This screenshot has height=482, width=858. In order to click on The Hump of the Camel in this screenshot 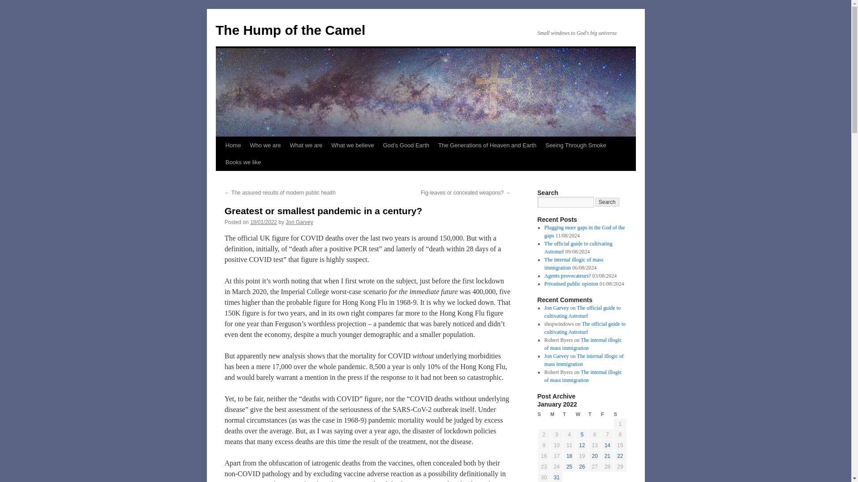, I will do `click(290, 30)`.